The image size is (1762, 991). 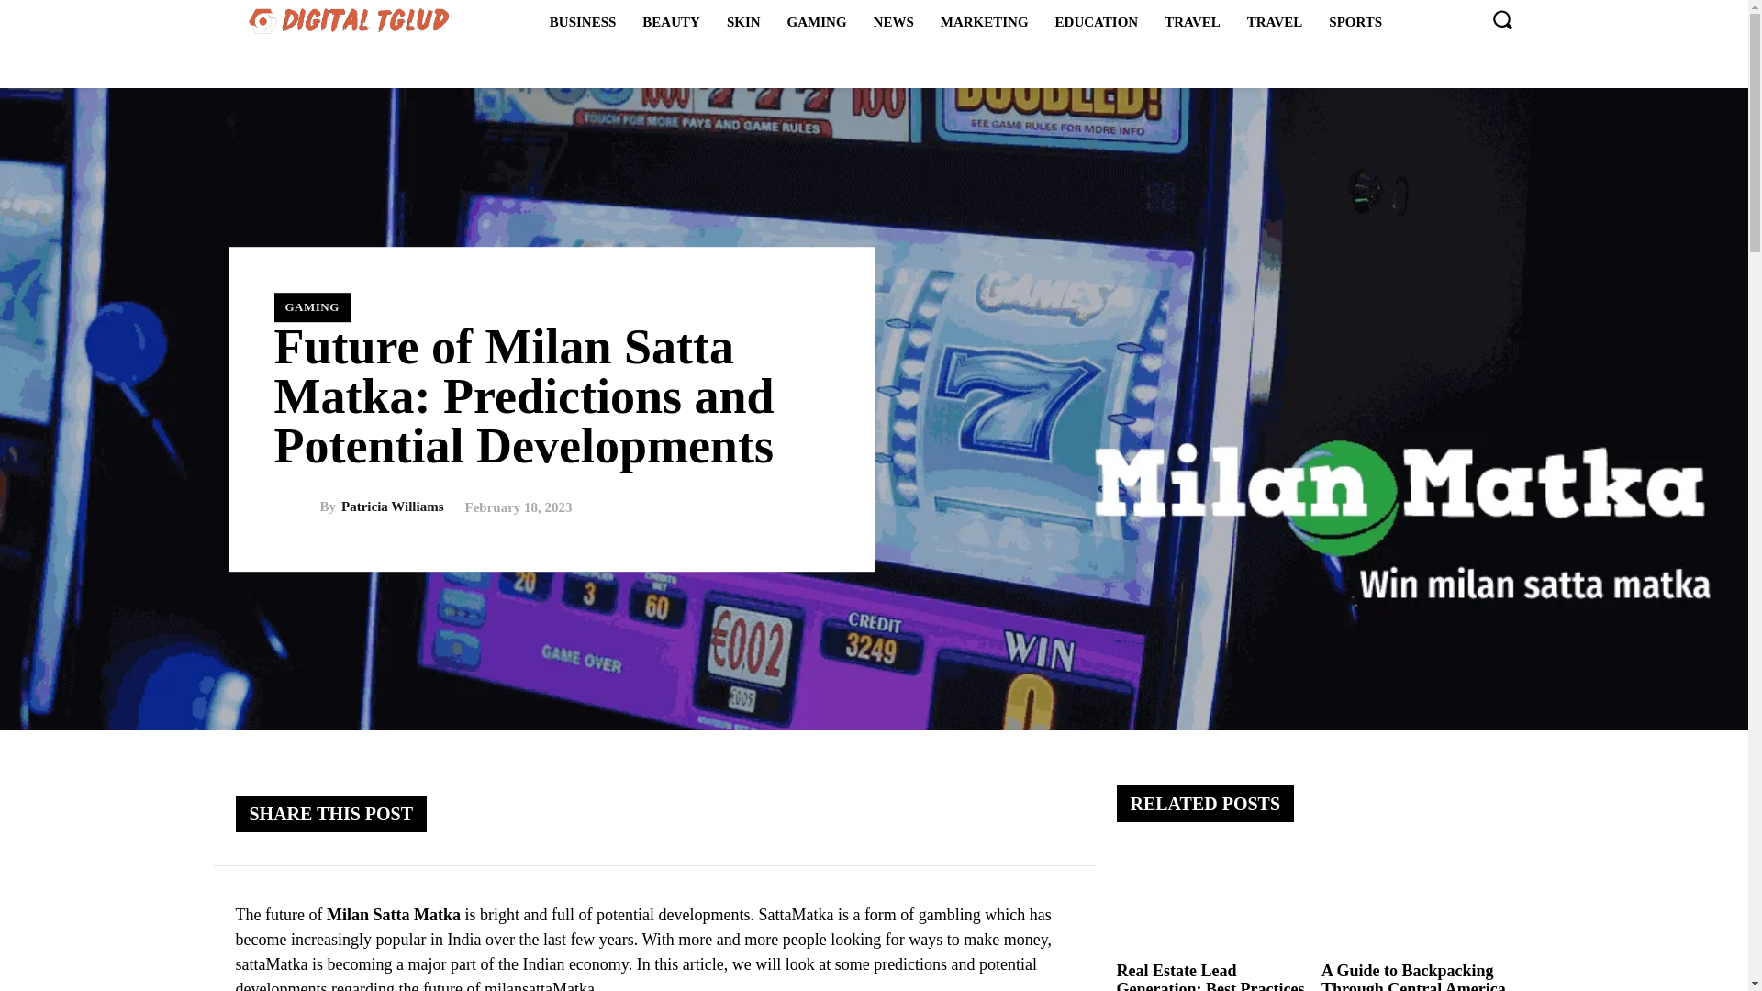 I want to click on MARKETING, so click(x=984, y=21).